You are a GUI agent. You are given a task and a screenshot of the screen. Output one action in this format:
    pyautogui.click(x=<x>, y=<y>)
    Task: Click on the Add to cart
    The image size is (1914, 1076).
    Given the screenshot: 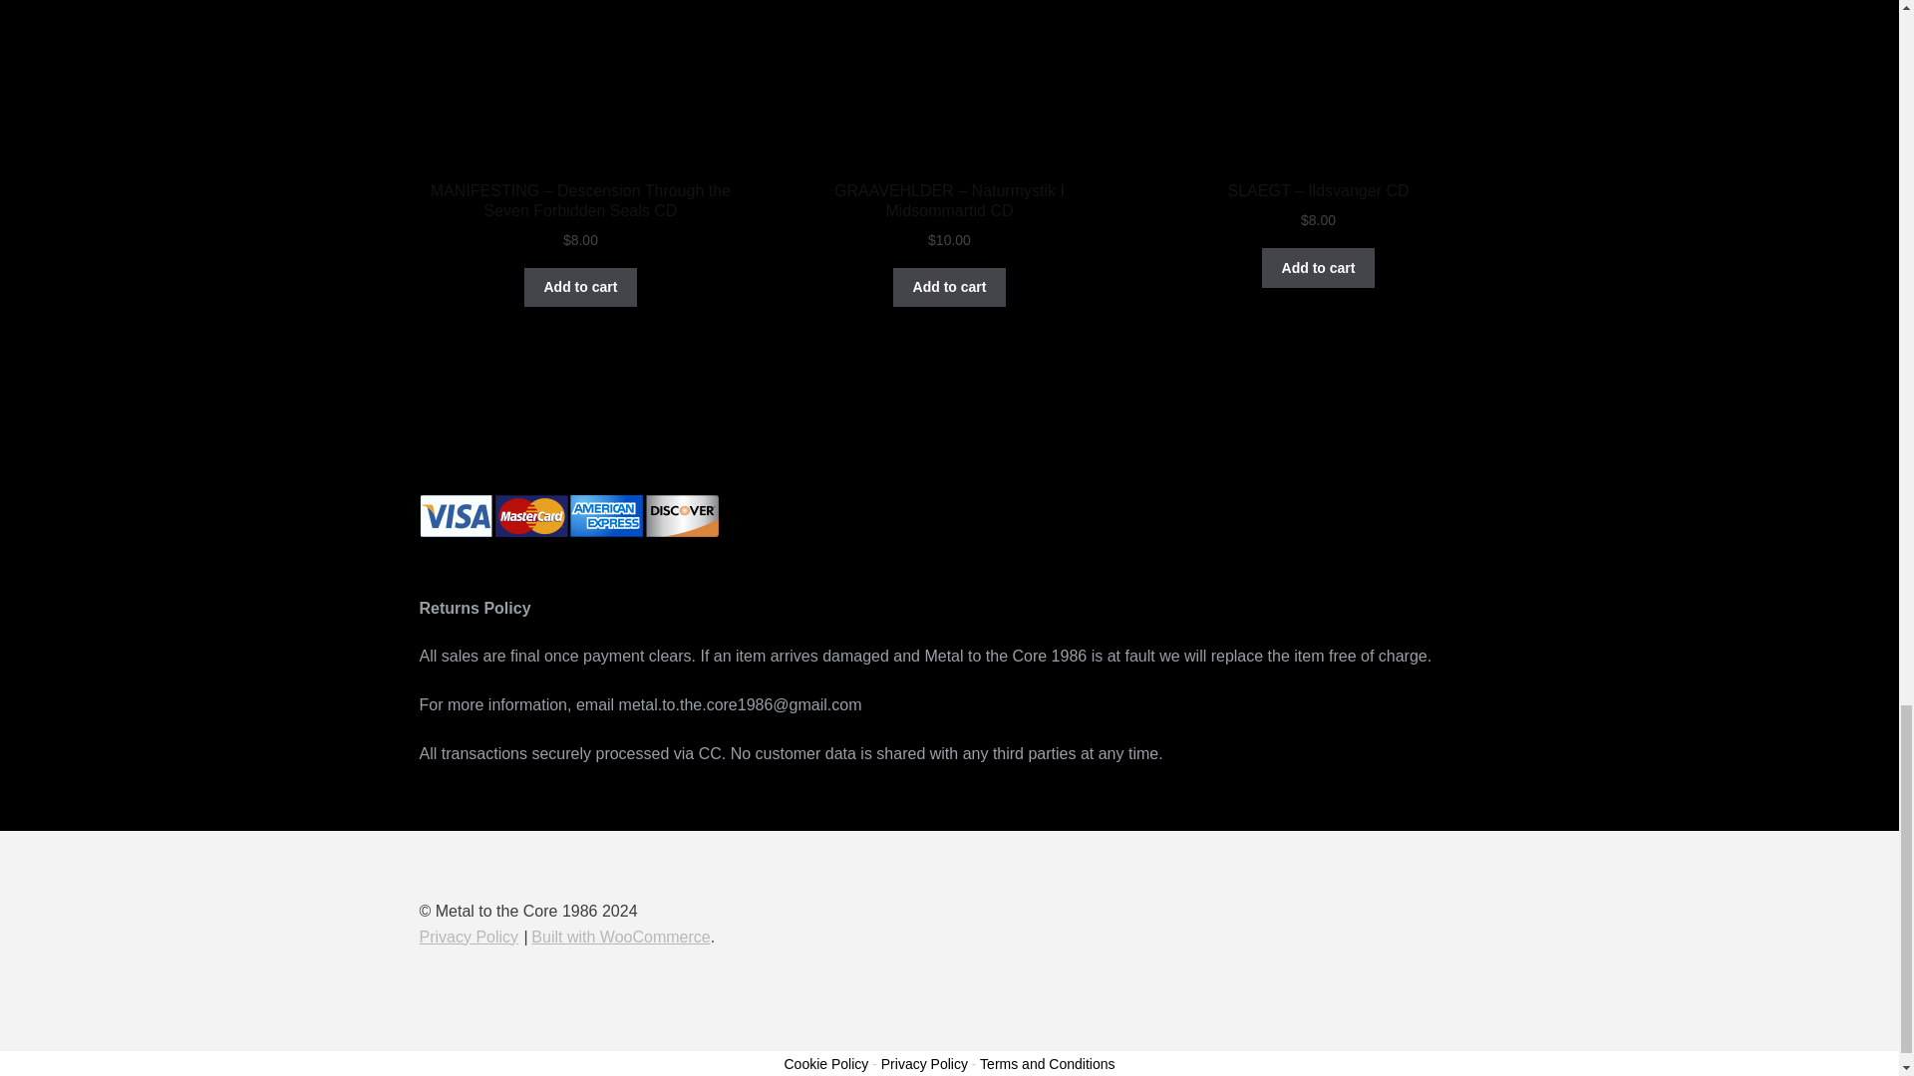 What is the action you would take?
    pyautogui.click(x=1318, y=268)
    